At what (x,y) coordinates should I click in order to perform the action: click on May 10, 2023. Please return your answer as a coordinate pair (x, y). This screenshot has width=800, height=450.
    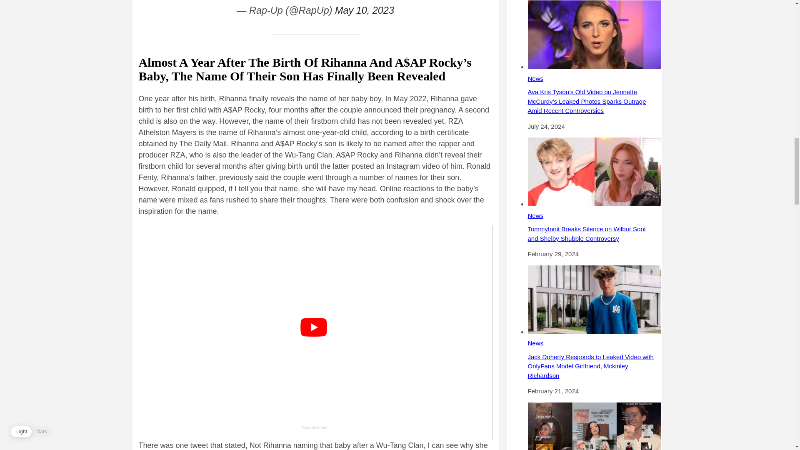
    Looking at the image, I should click on (365, 10).